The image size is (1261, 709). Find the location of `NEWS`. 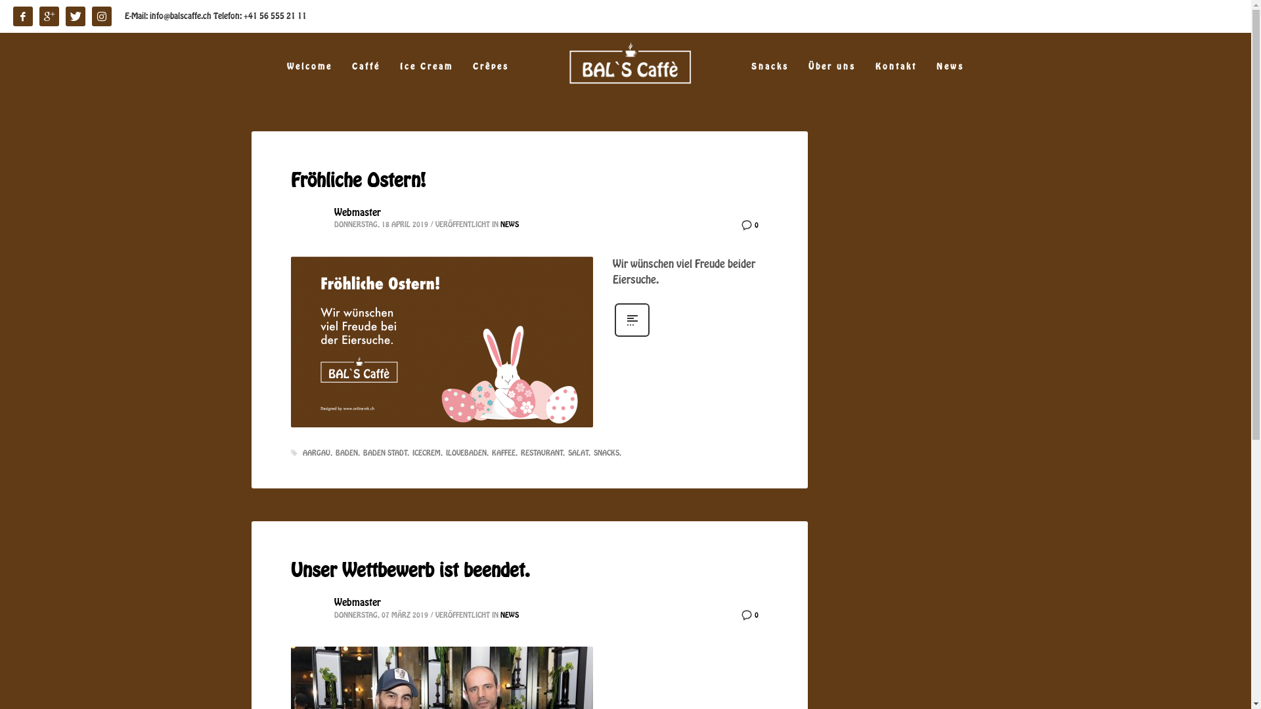

NEWS is located at coordinates (510, 225).